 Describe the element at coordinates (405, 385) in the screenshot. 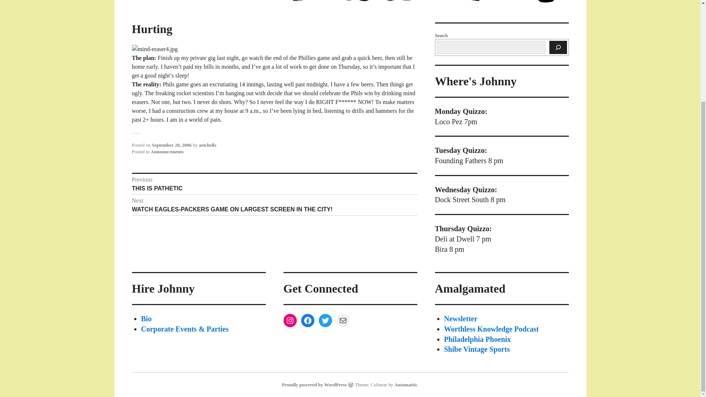

I see `Automattic` at that location.